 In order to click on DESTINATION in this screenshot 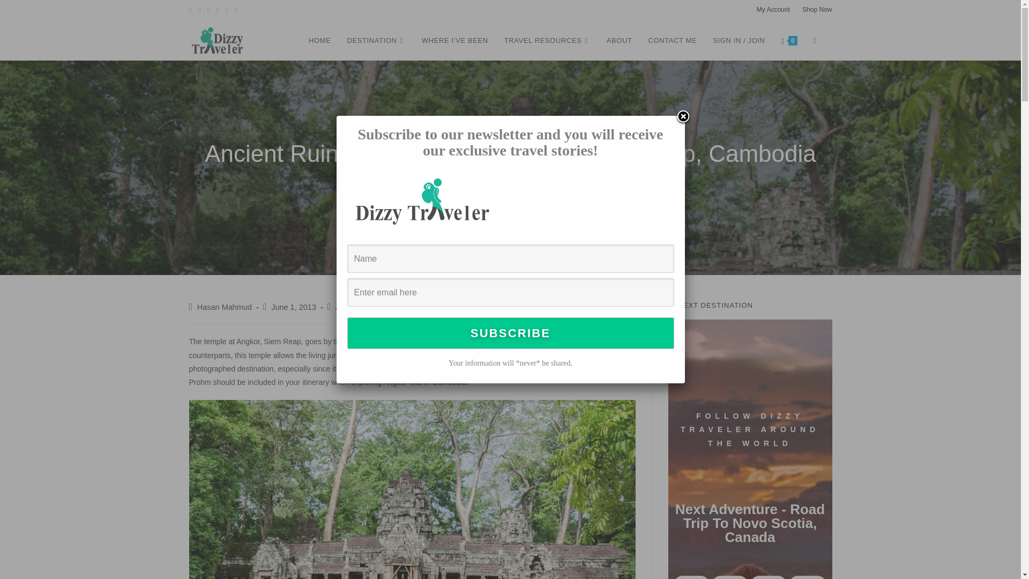, I will do `click(376, 41)`.